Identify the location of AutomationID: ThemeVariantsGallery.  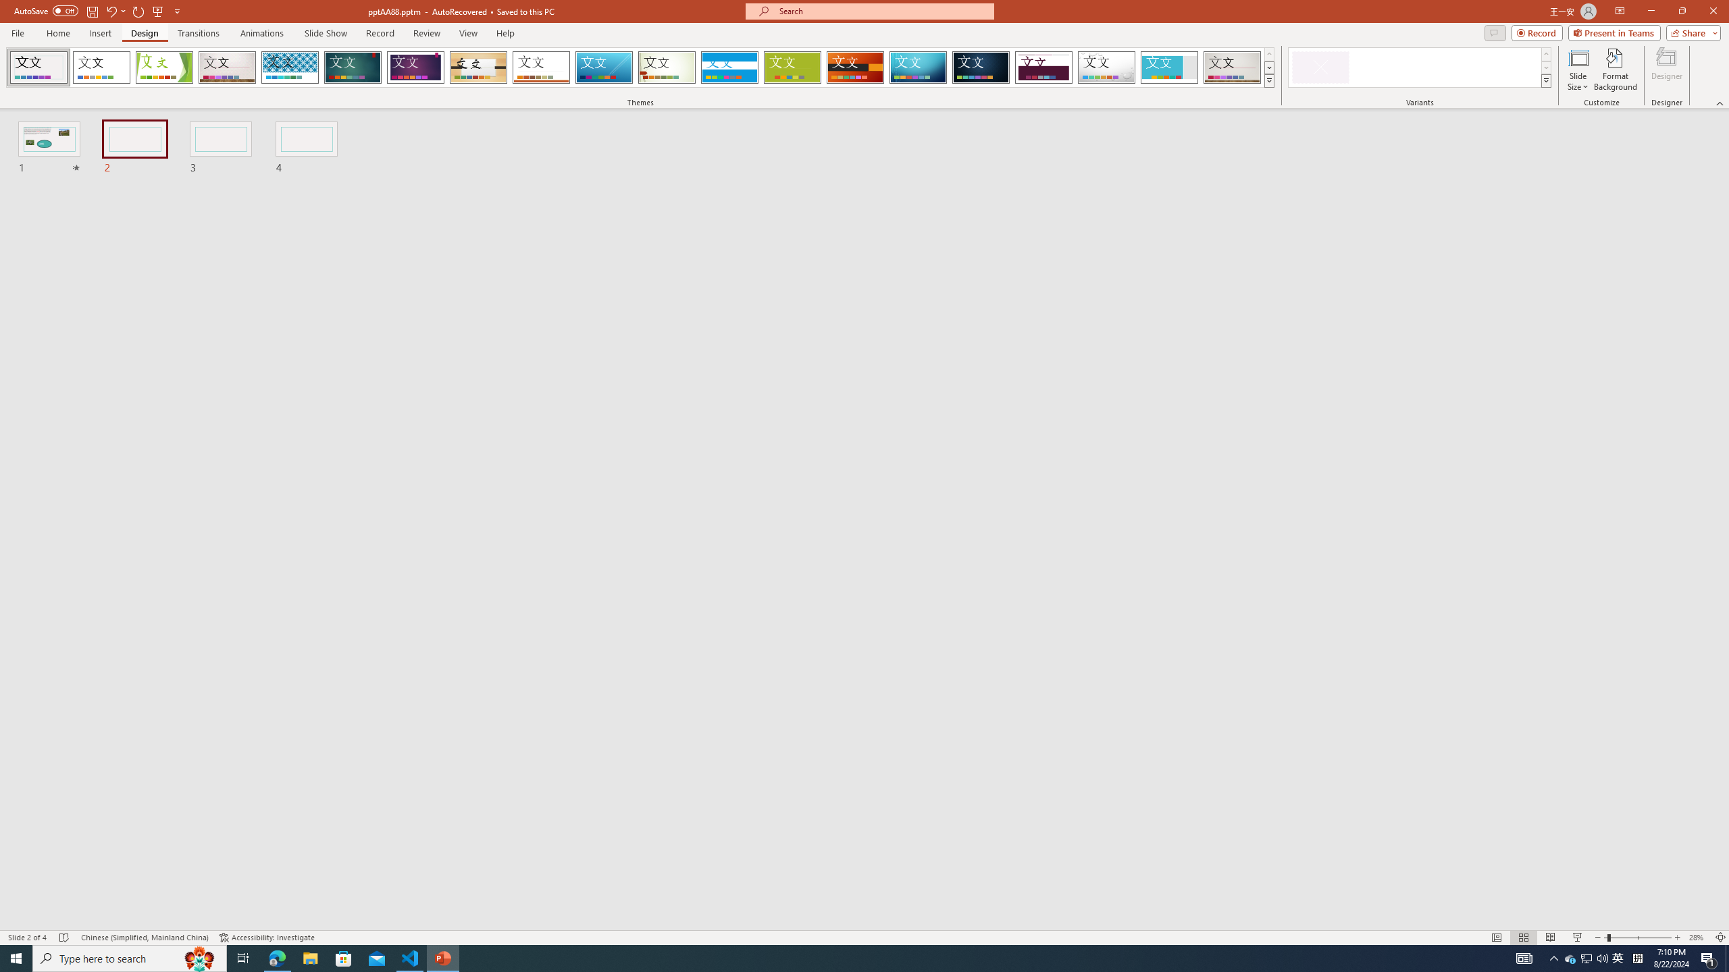
(1420, 67).